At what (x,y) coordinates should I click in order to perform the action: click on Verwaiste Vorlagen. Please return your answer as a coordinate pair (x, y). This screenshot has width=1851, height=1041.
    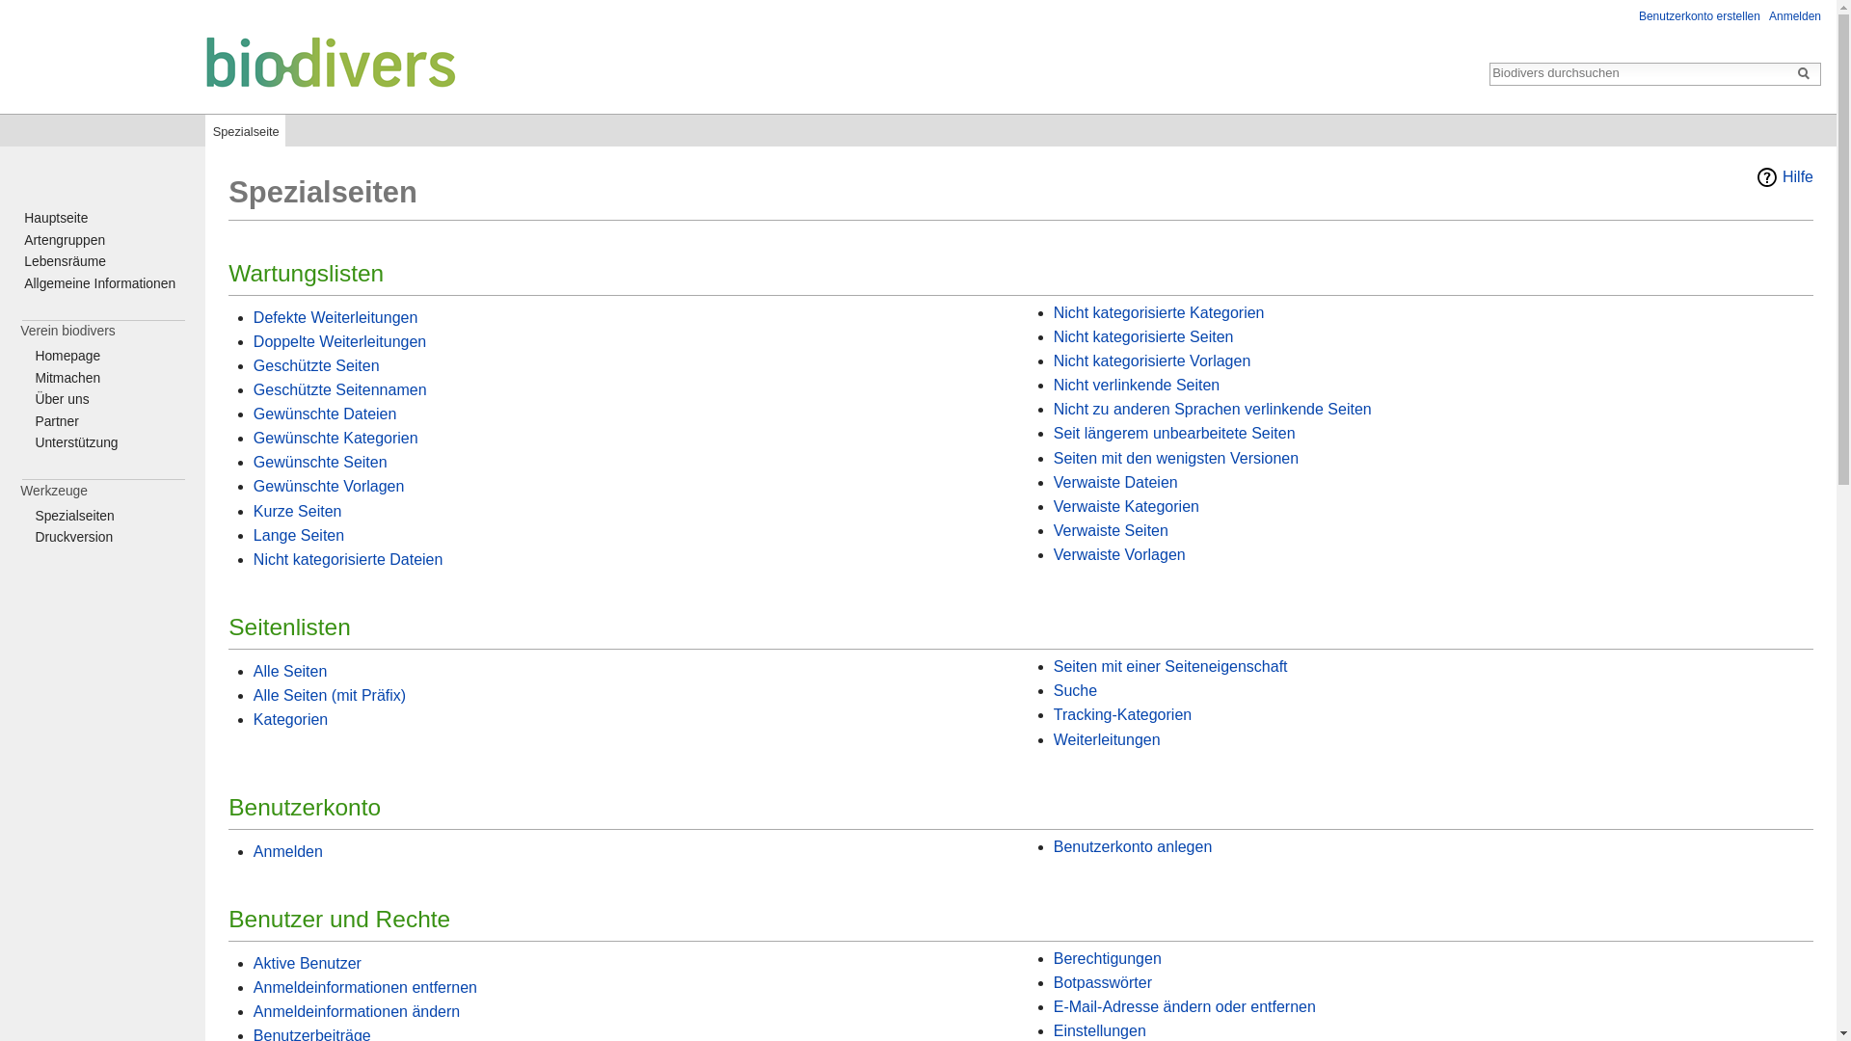
    Looking at the image, I should click on (1120, 555).